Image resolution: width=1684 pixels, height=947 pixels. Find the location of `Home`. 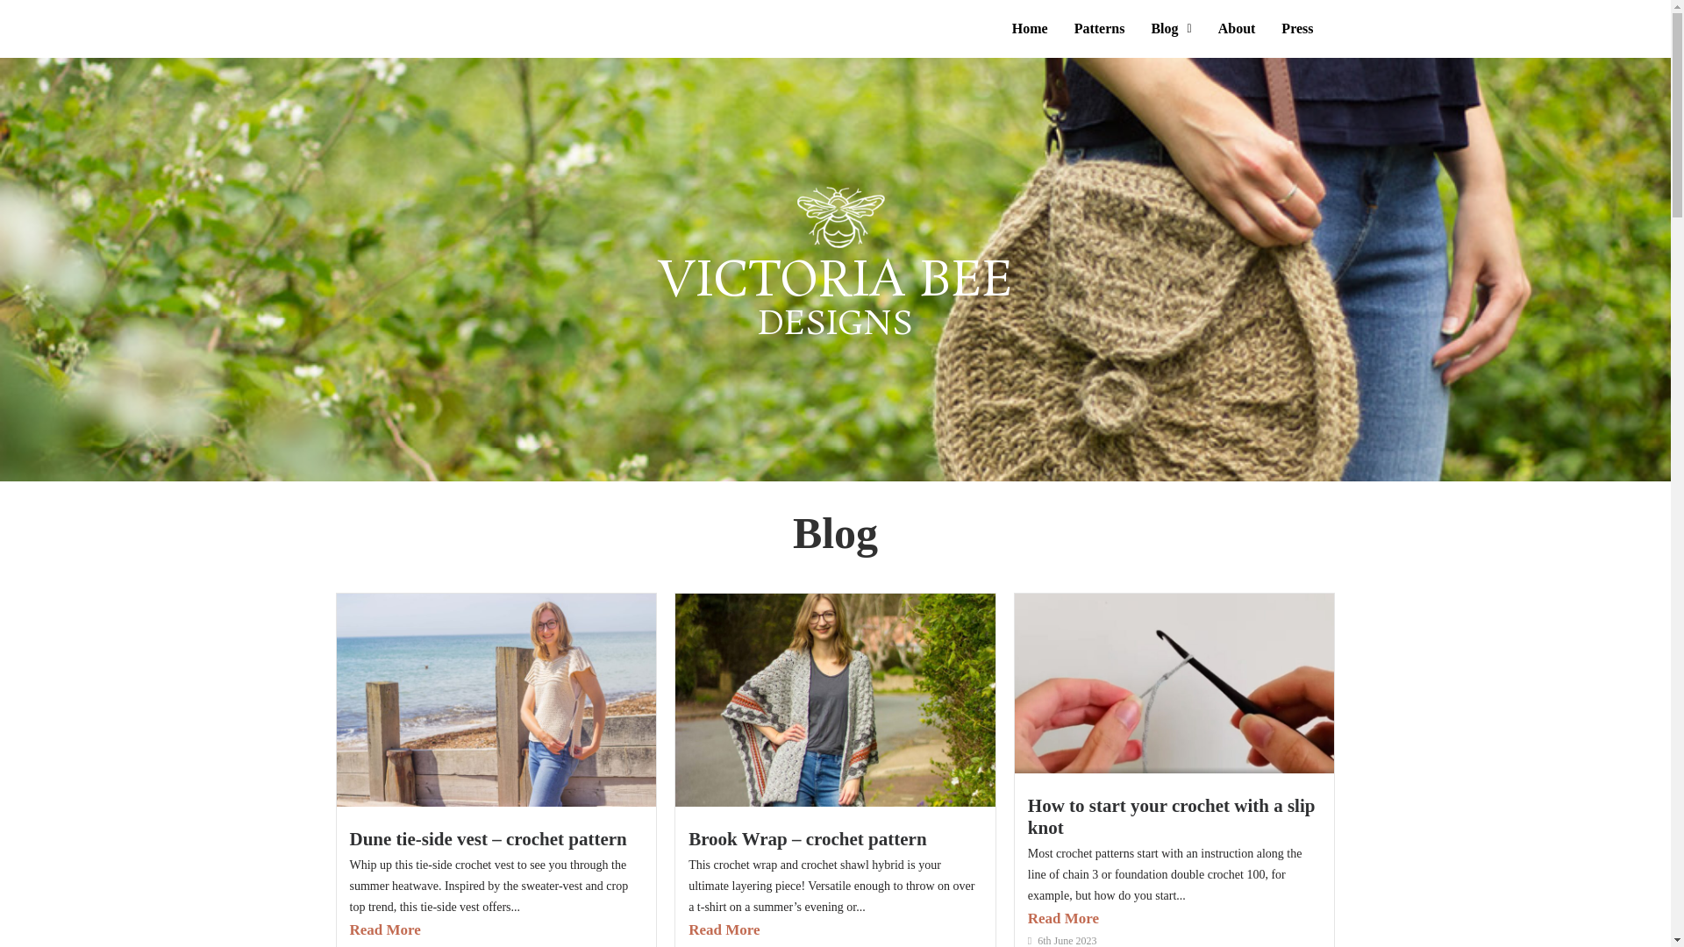

Home is located at coordinates (1030, 28).